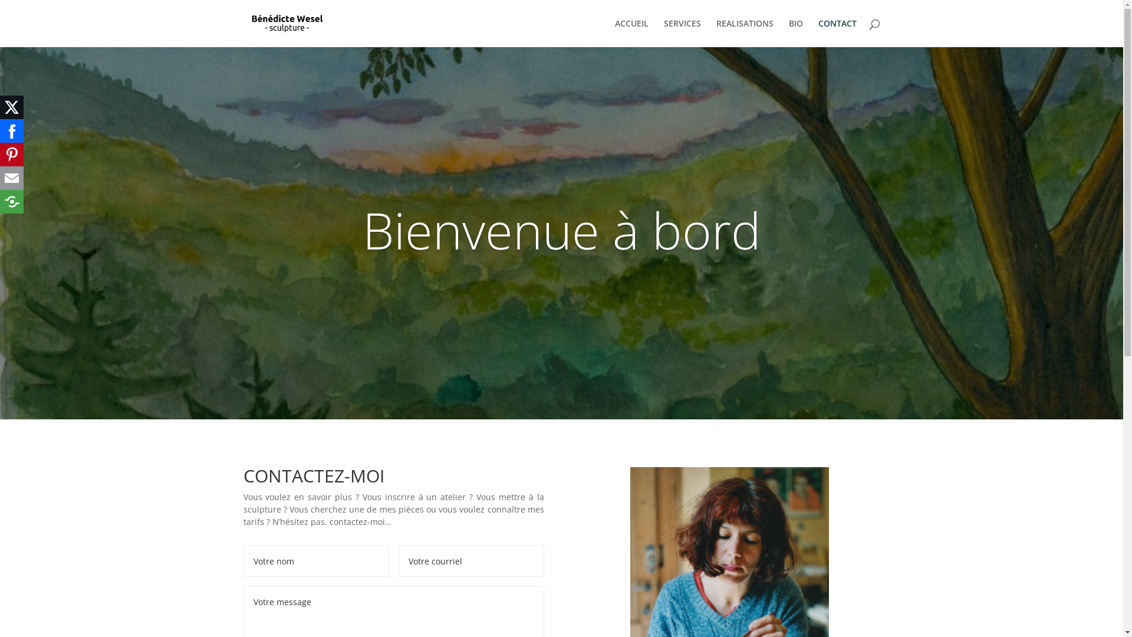  Describe the element at coordinates (12, 131) in the screenshot. I see `Facebook` at that location.